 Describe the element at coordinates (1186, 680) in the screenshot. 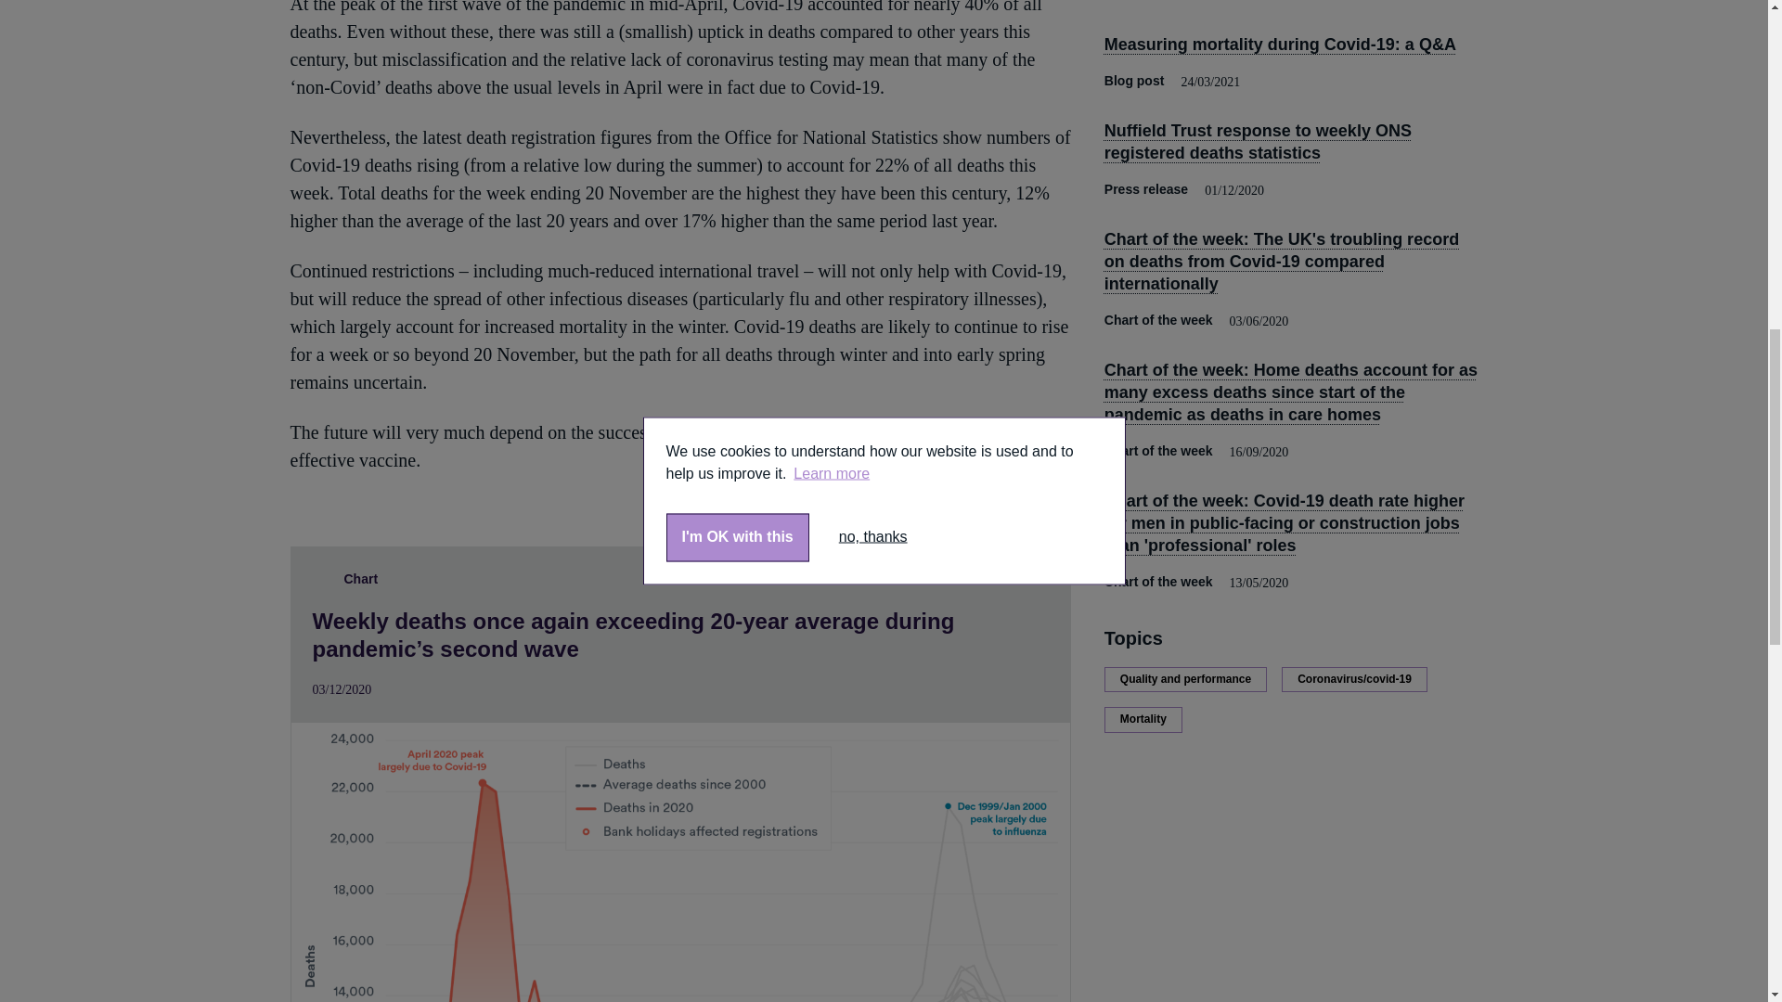

I see `View all Quality and performance content` at that location.